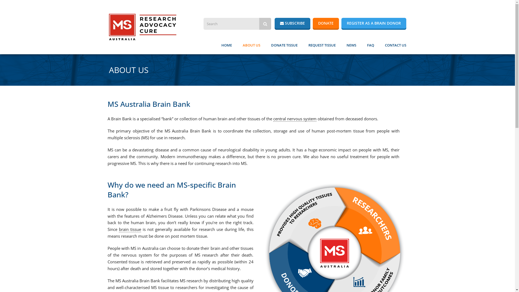 The height and width of the screenshot is (292, 519). What do you see at coordinates (351, 45) in the screenshot?
I see `NEWS` at bounding box center [351, 45].